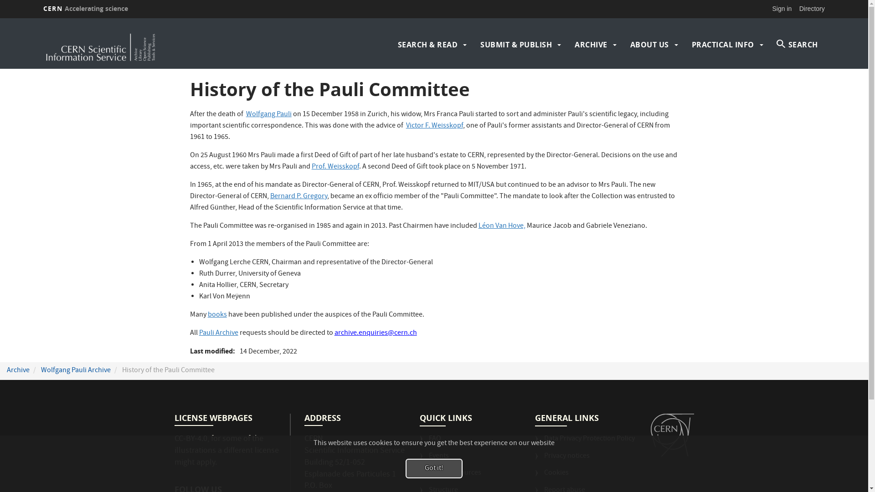 Image resolution: width=875 pixels, height=492 pixels. What do you see at coordinates (299, 197) in the screenshot?
I see `Bernard P. Gregory` at bounding box center [299, 197].